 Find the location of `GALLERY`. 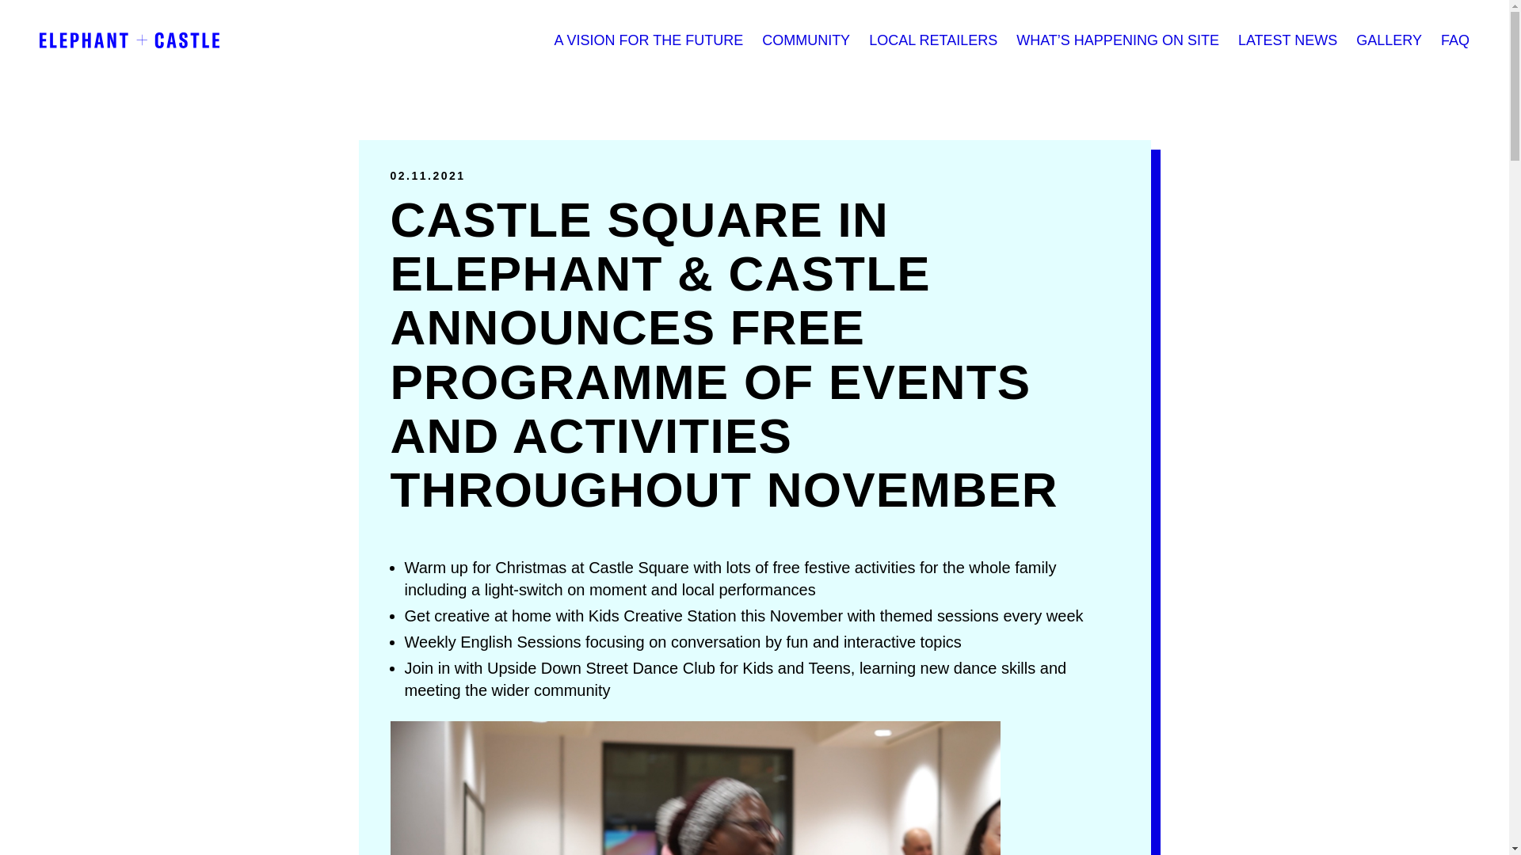

GALLERY is located at coordinates (1389, 40).